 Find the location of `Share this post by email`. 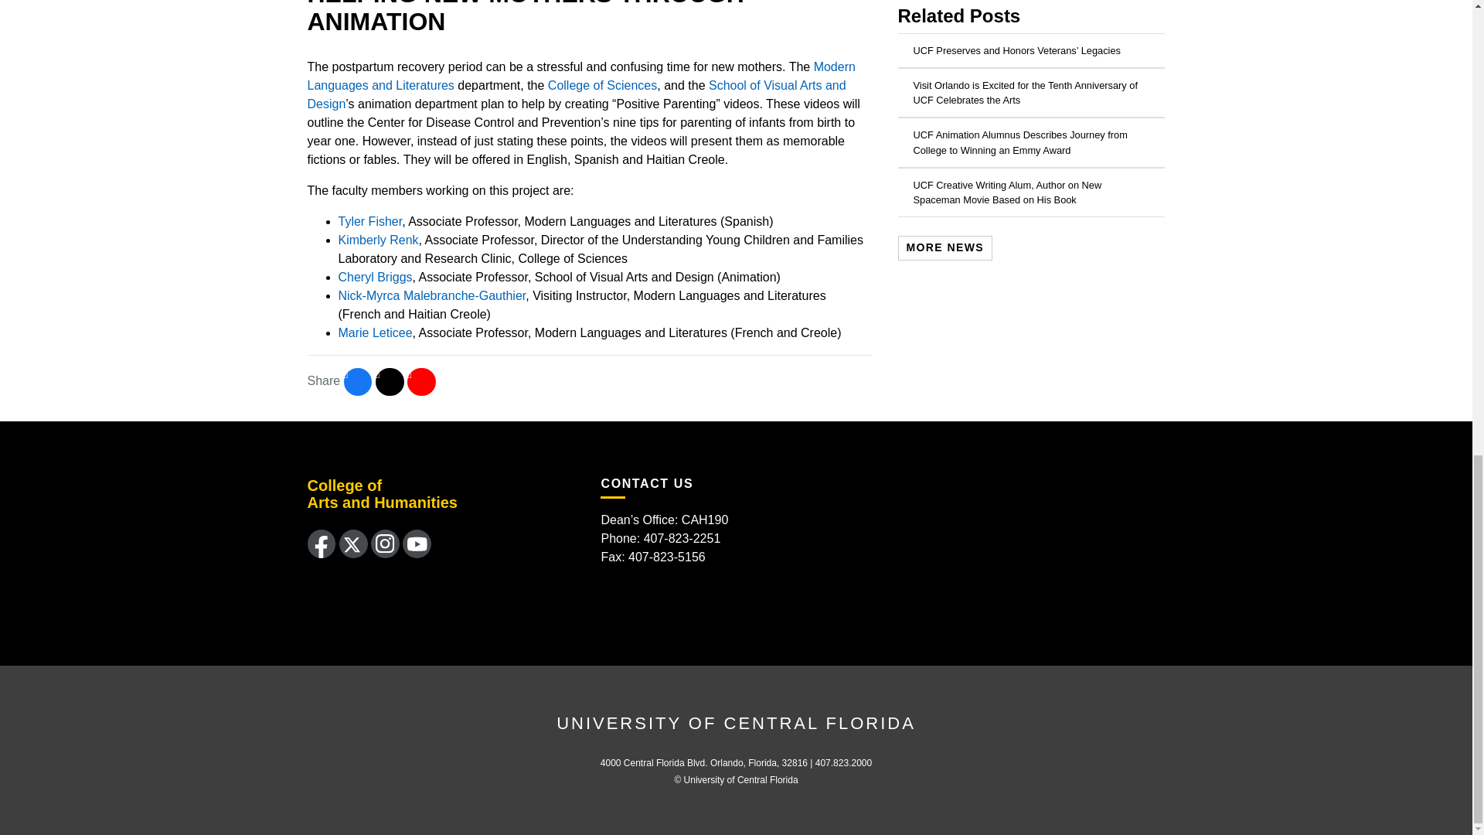

Share this post by email is located at coordinates (421, 382).